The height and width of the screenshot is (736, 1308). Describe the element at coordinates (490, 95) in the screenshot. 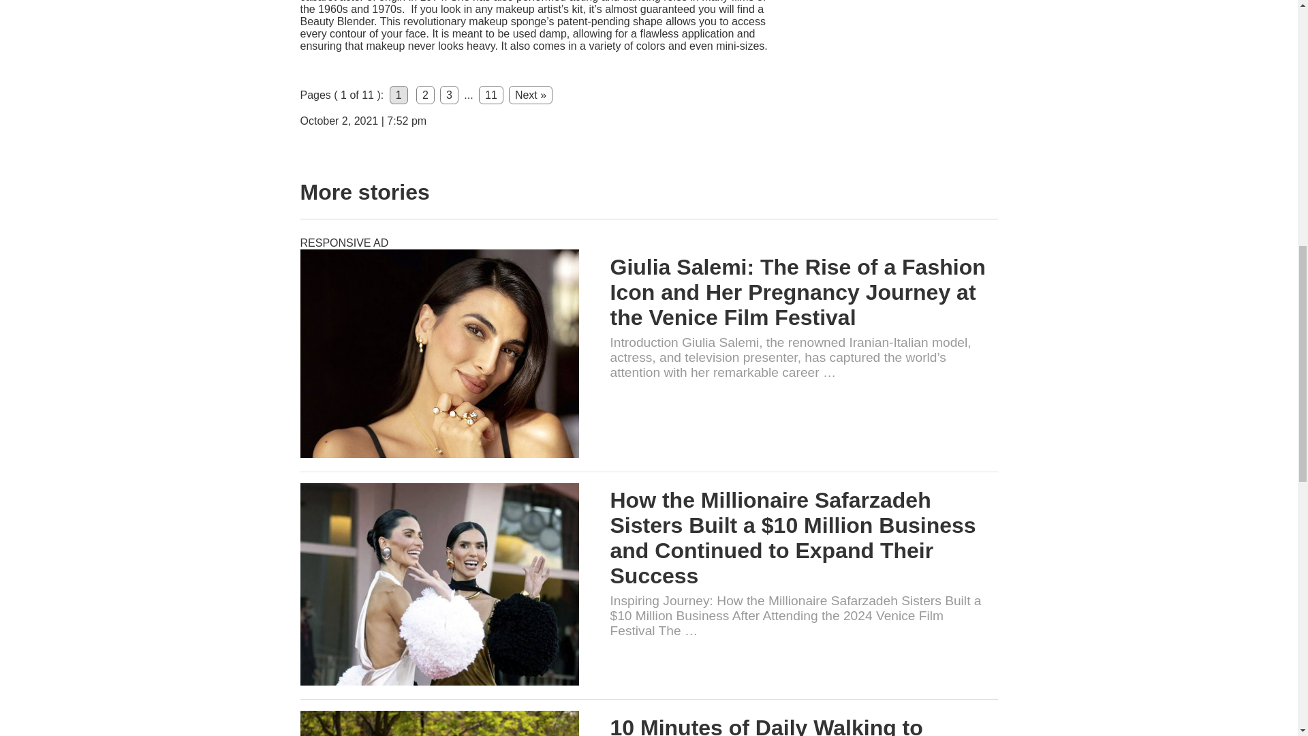

I see `11` at that location.